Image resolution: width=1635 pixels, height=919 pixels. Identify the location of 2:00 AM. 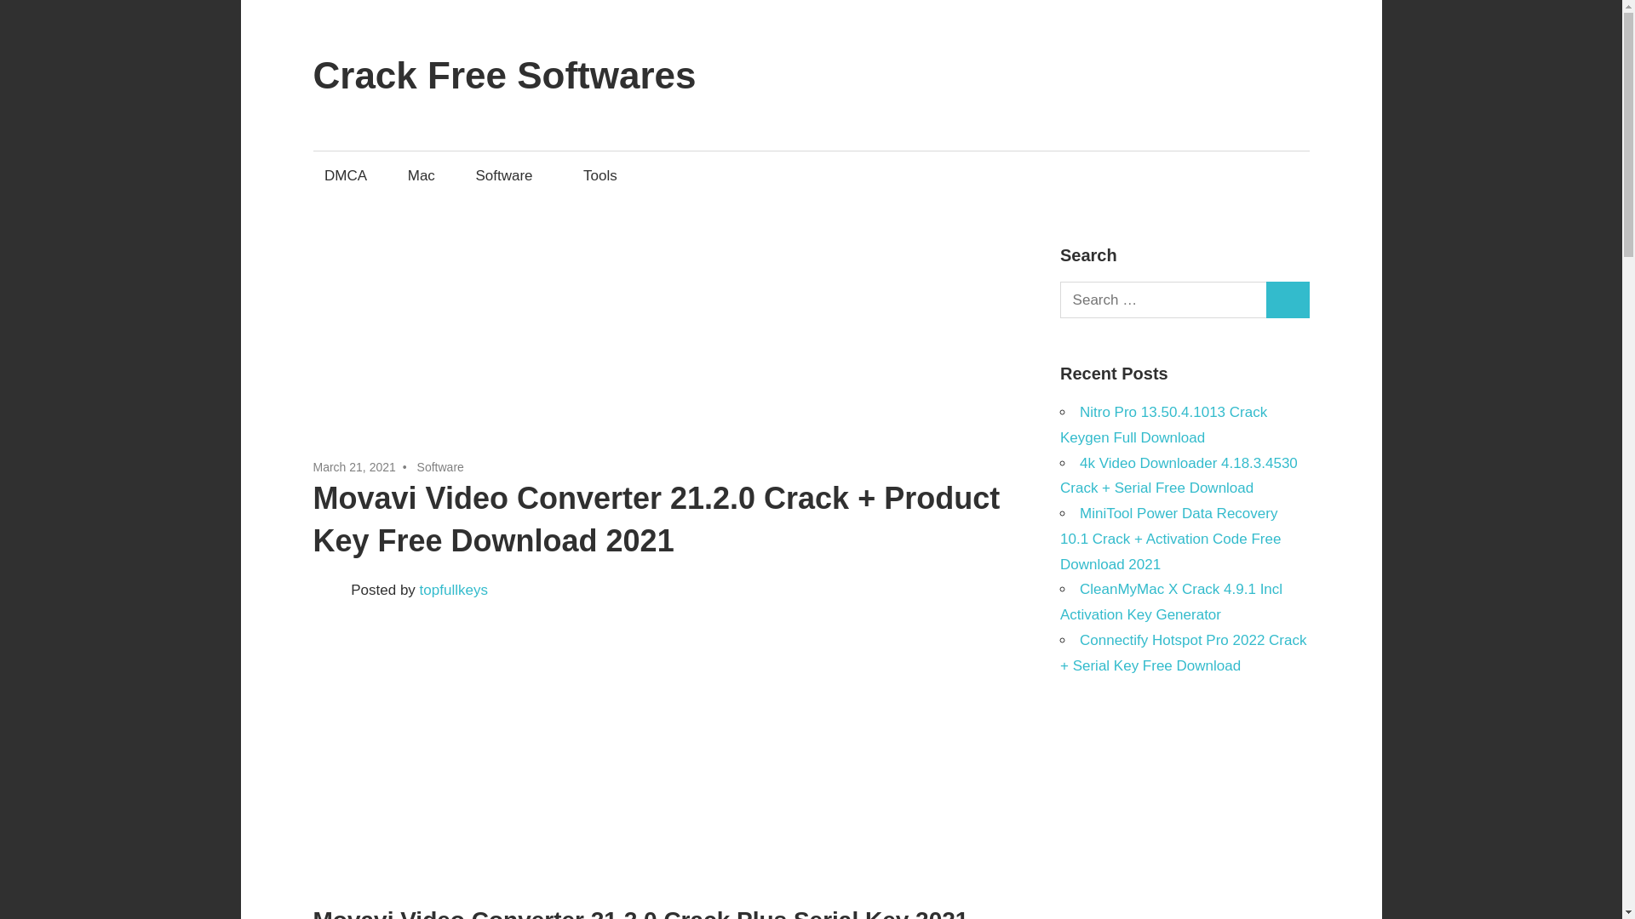
(354, 467).